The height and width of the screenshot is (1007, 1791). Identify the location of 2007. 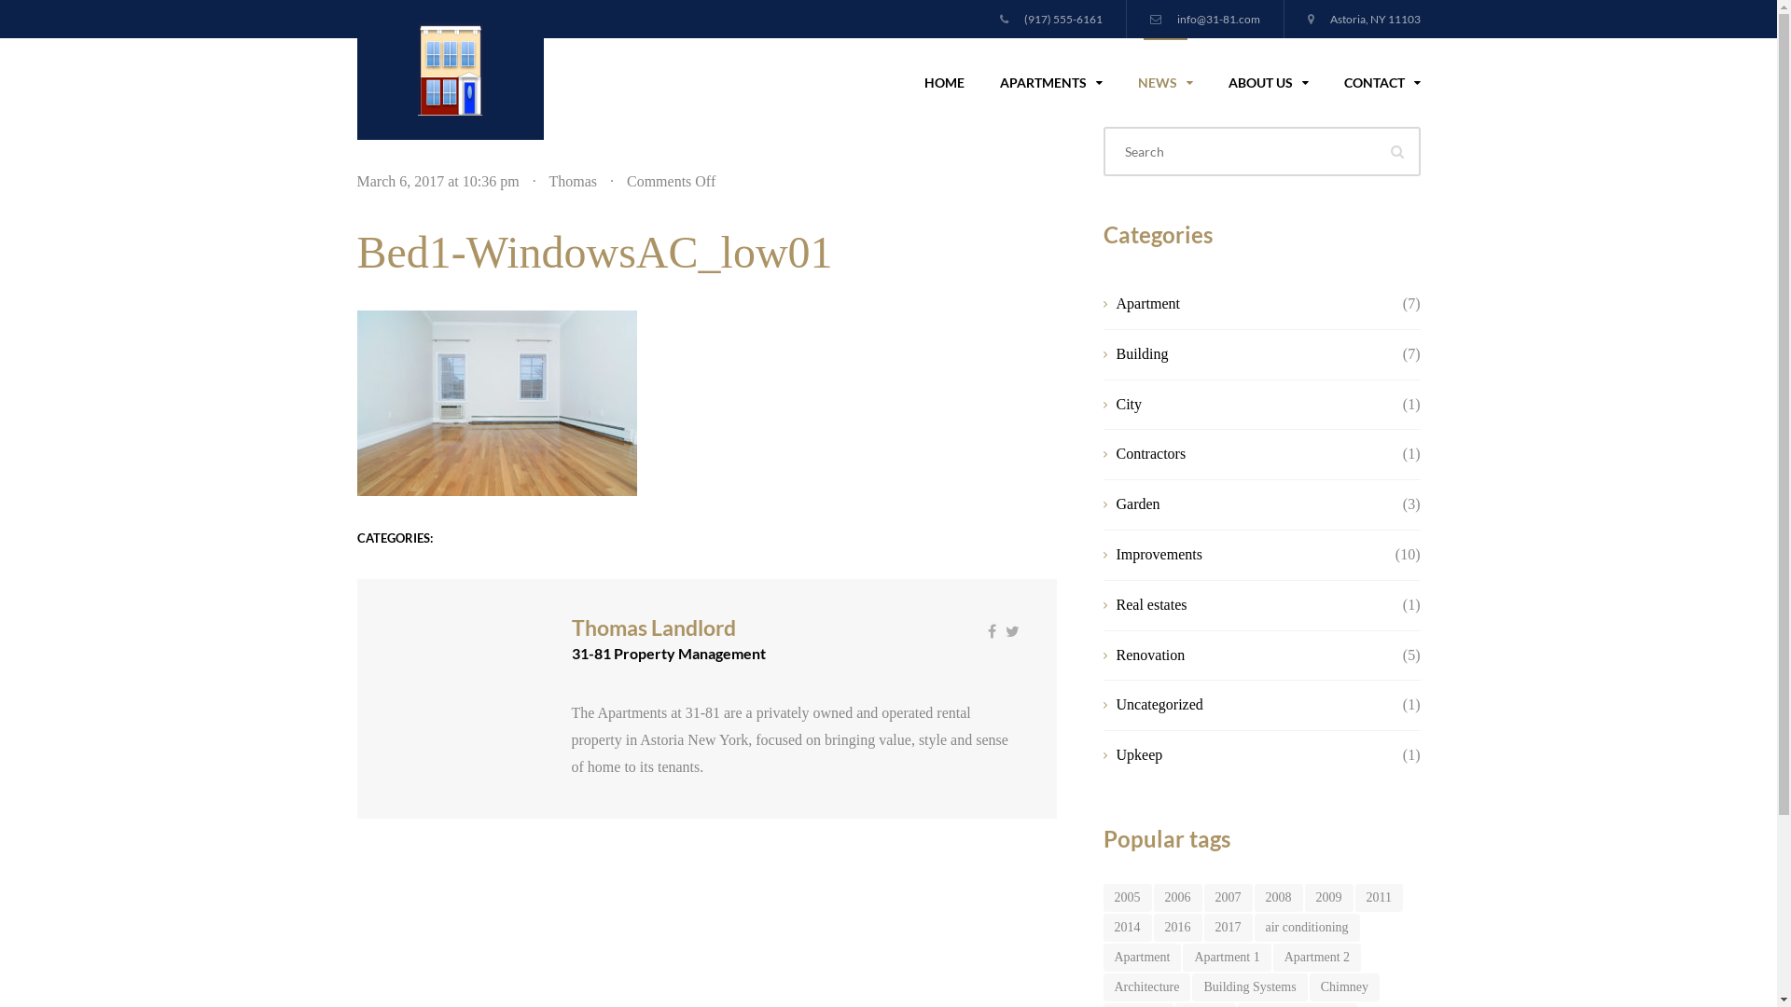
(1228, 898).